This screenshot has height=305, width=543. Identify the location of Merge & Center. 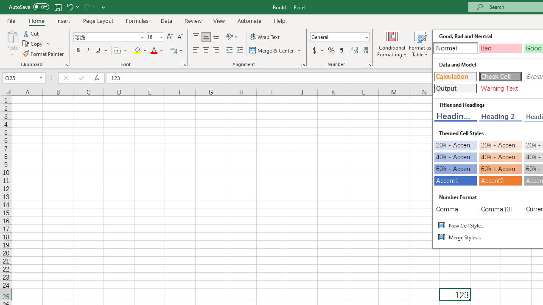
(272, 51).